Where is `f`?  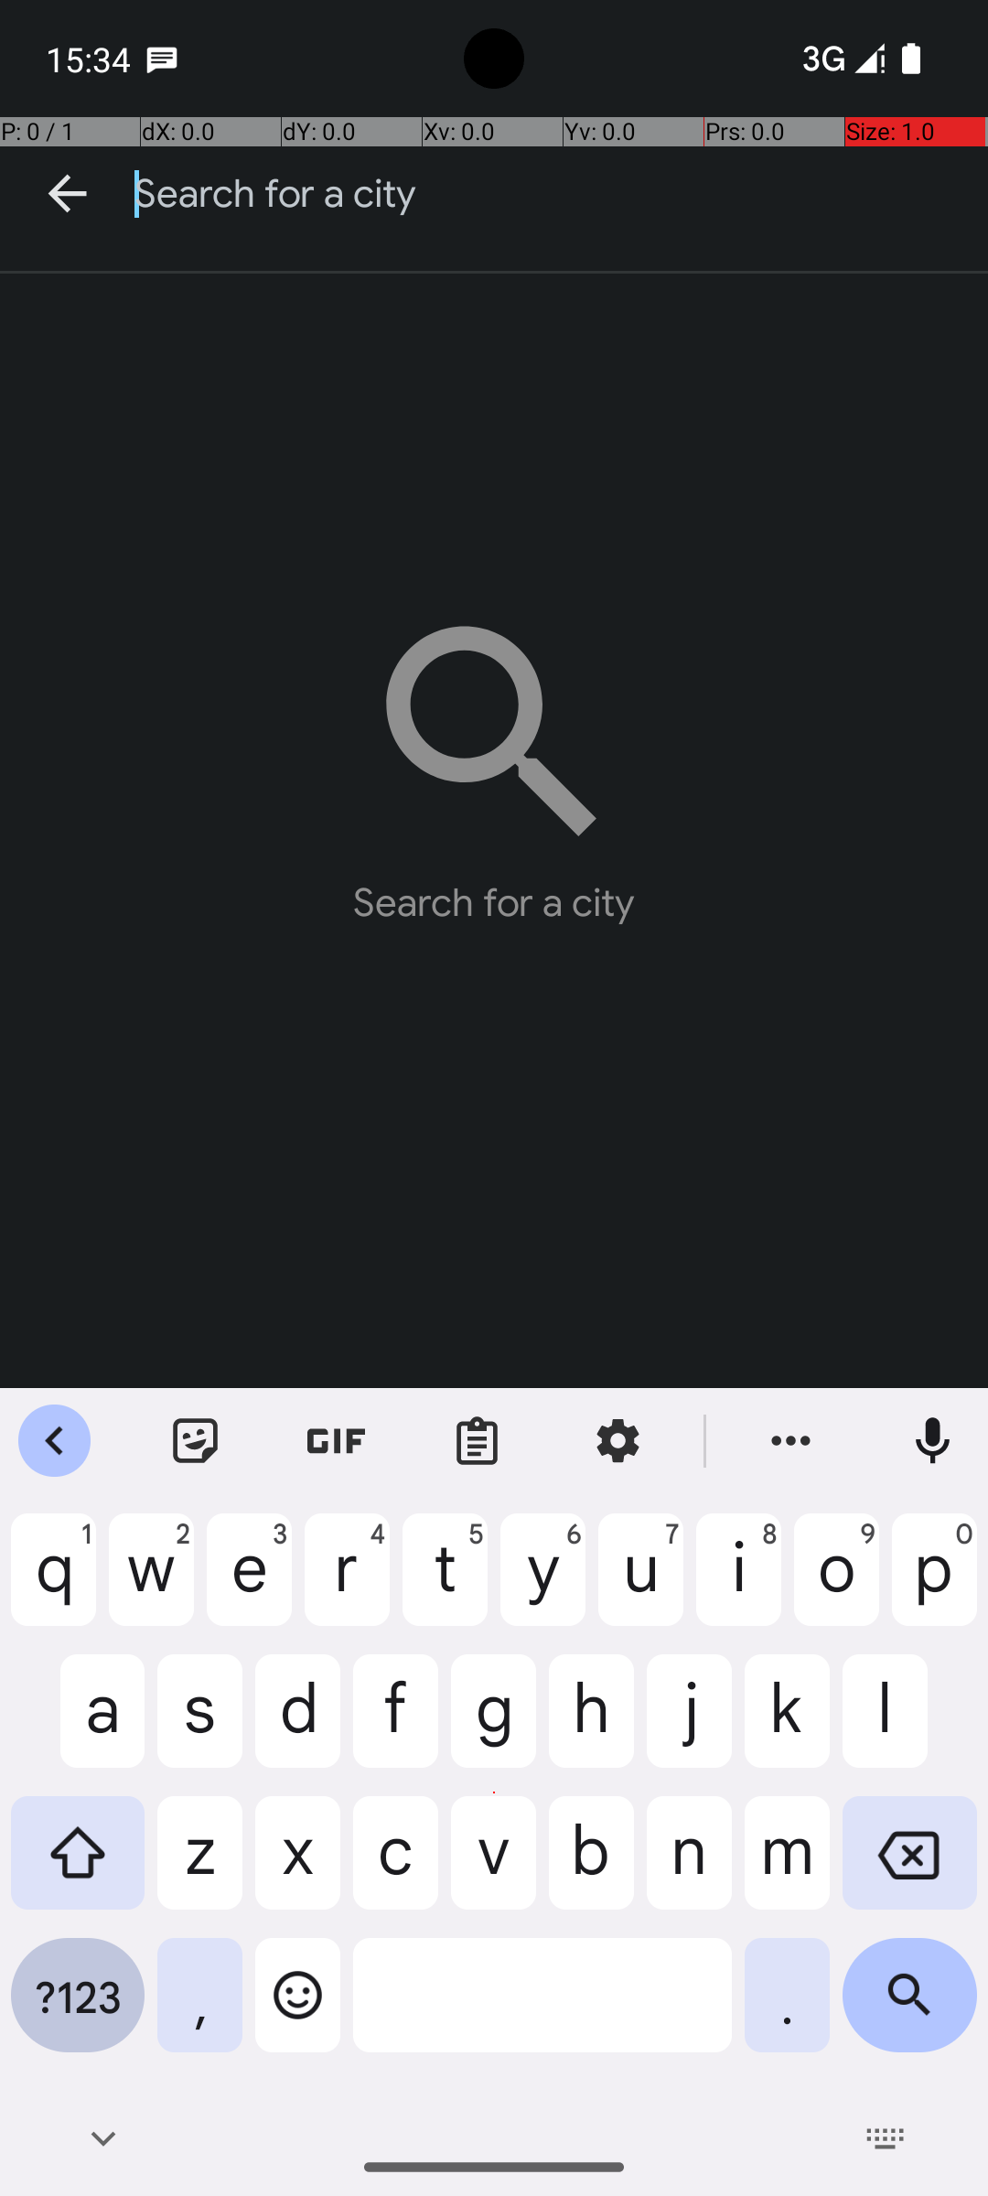
f is located at coordinates (395, 1726).